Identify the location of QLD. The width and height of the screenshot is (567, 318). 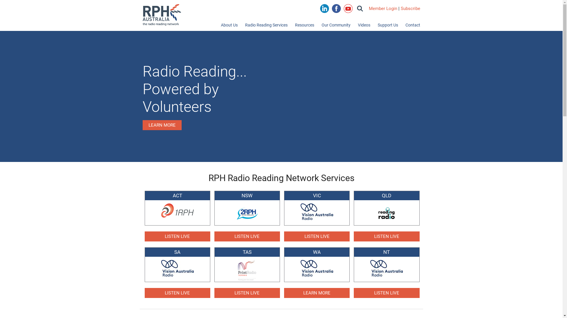
(387, 208).